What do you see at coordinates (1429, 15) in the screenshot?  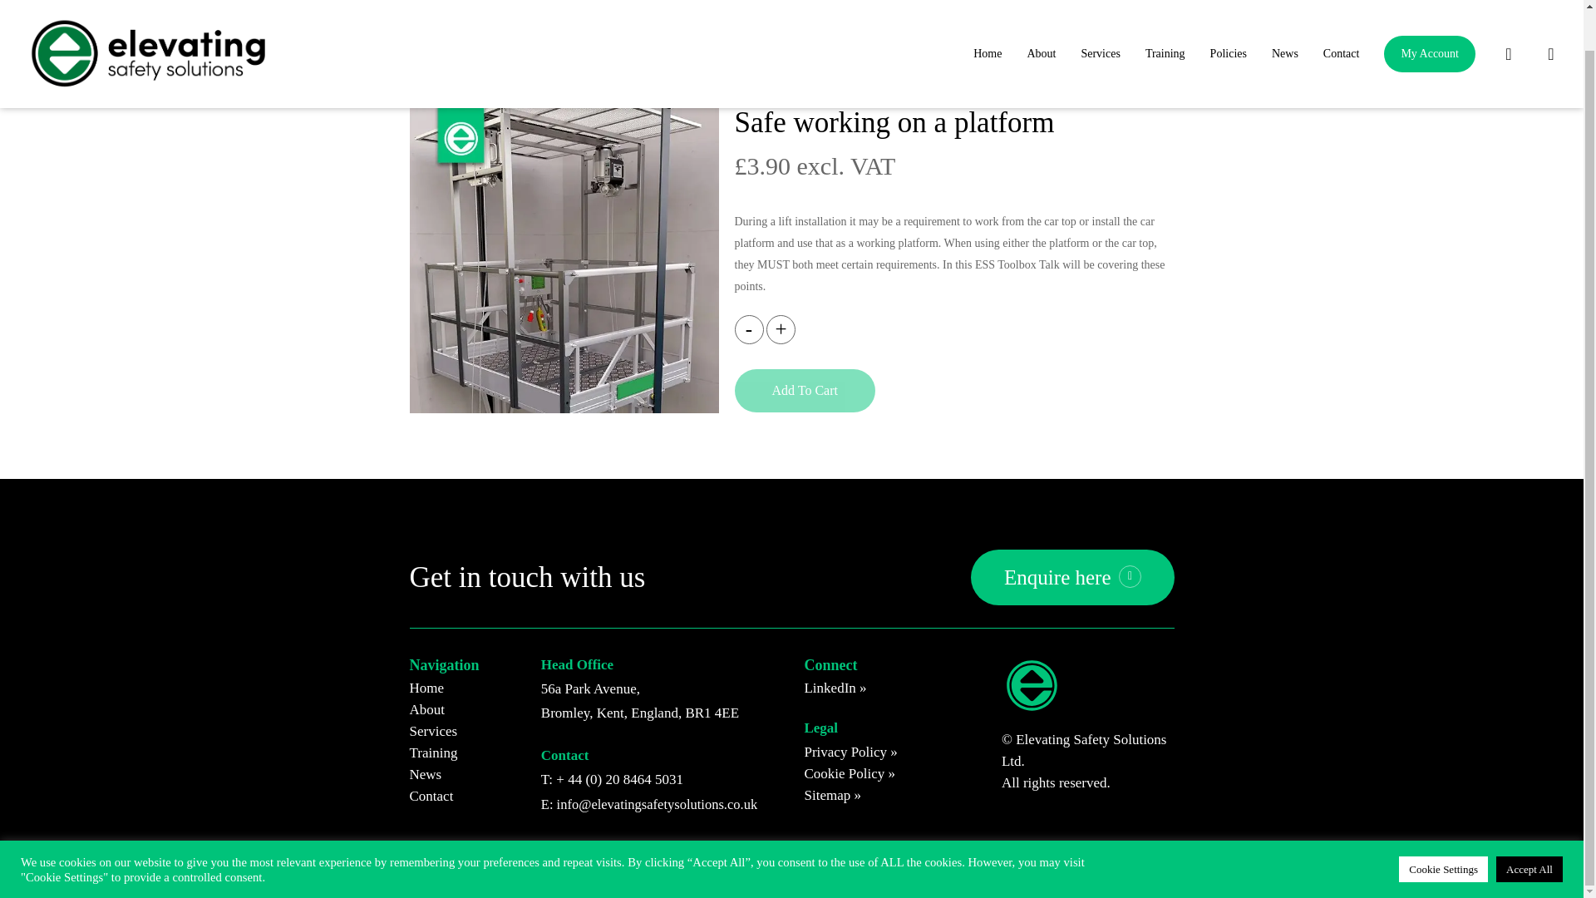 I see `My Account` at bounding box center [1429, 15].